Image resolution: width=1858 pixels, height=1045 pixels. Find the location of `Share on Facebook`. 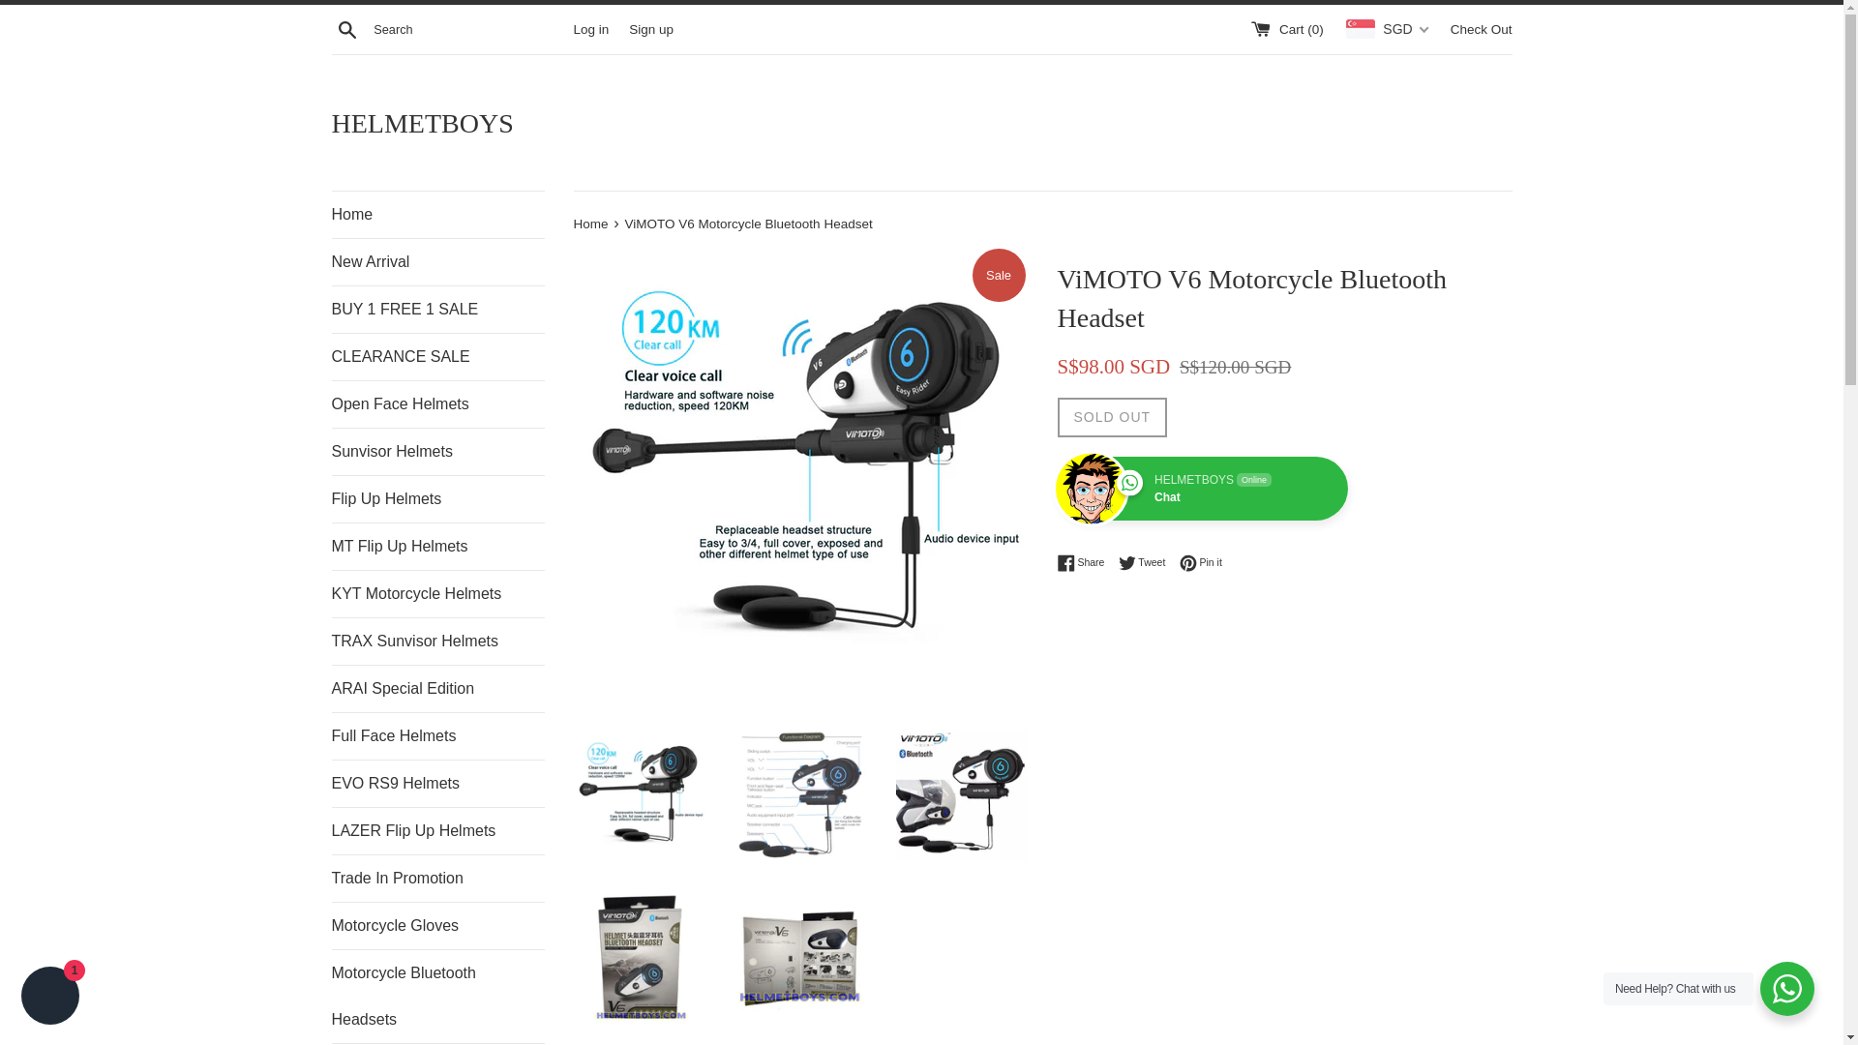

Share on Facebook is located at coordinates (1085, 563).